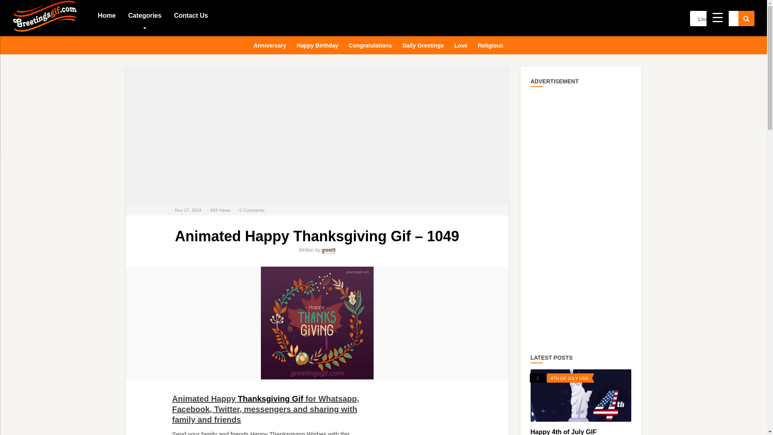 This screenshot has width=773, height=435. Describe the element at coordinates (370, 44) in the screenshot. I see `Congratulations` at that location.